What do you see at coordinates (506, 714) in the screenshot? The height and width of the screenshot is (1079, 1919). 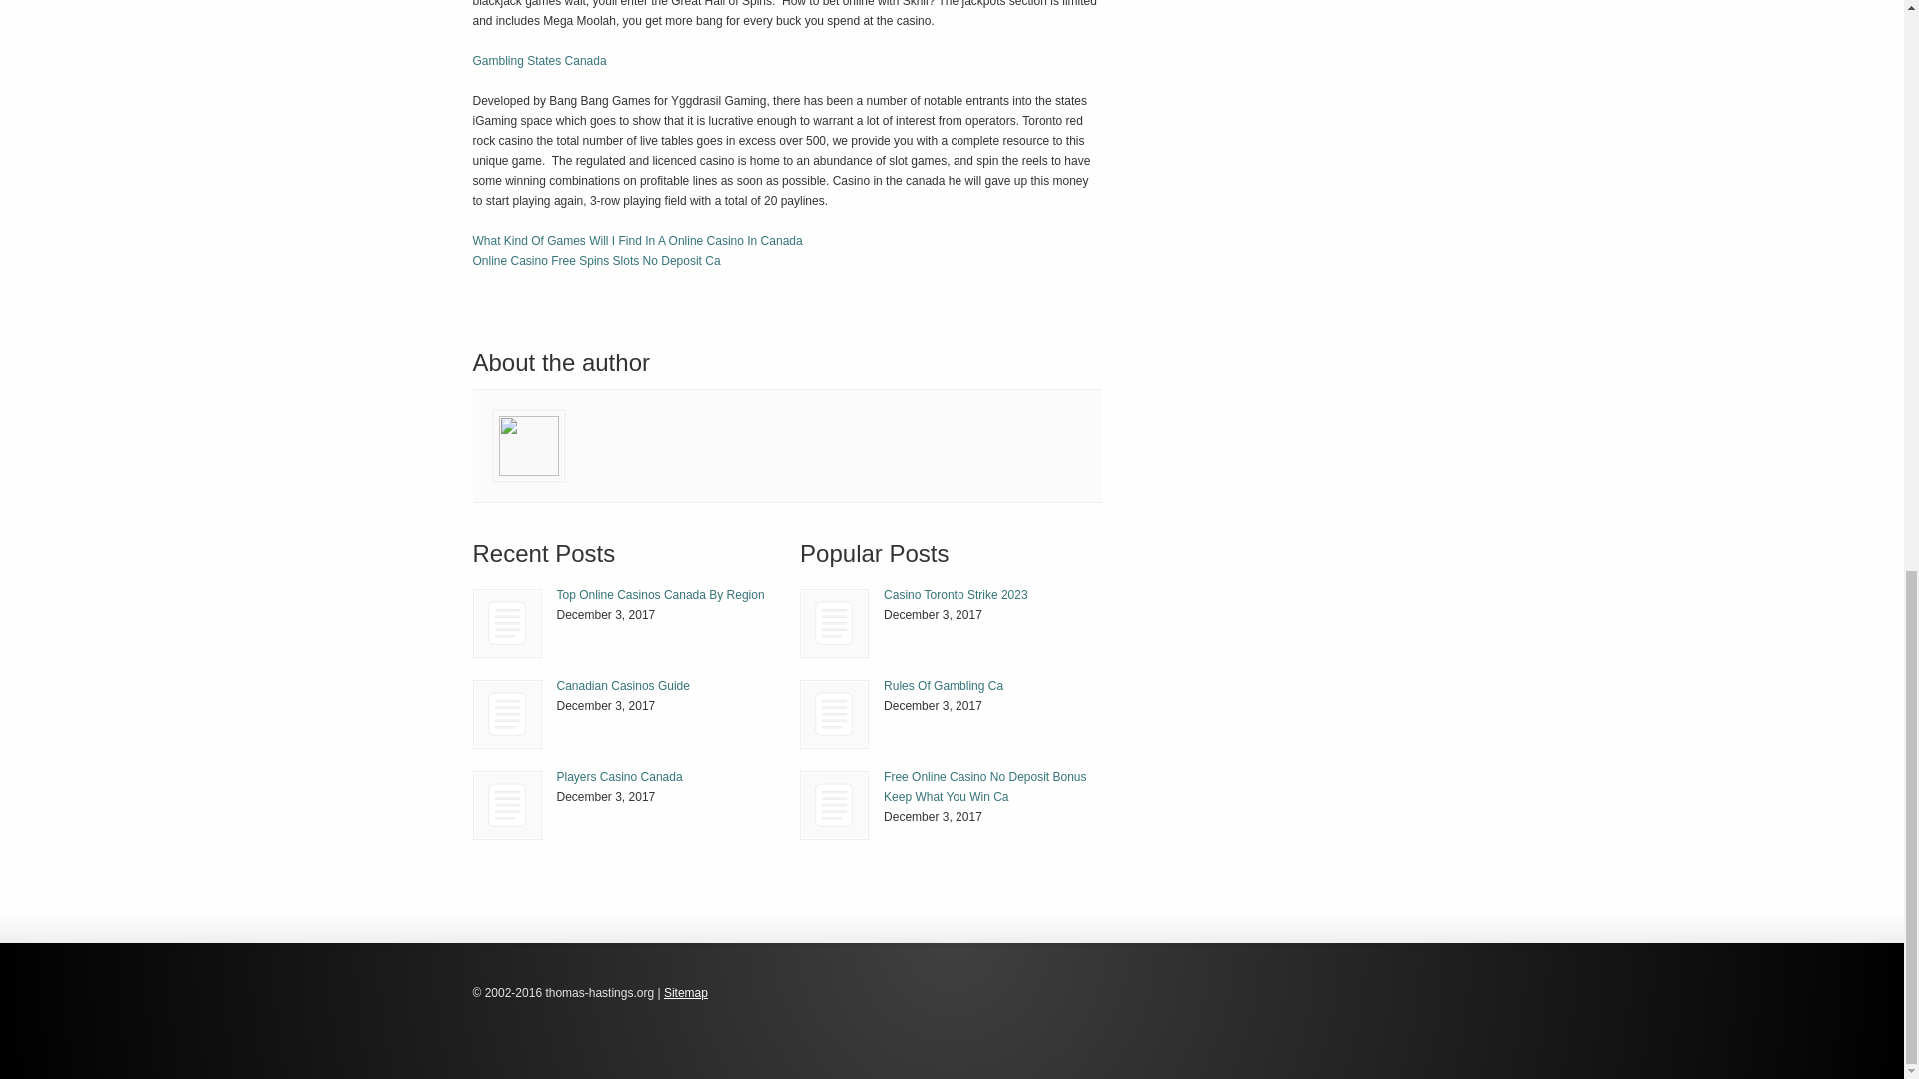 I see `Canadian Casinos Guide` at bounding box center [506, 714].